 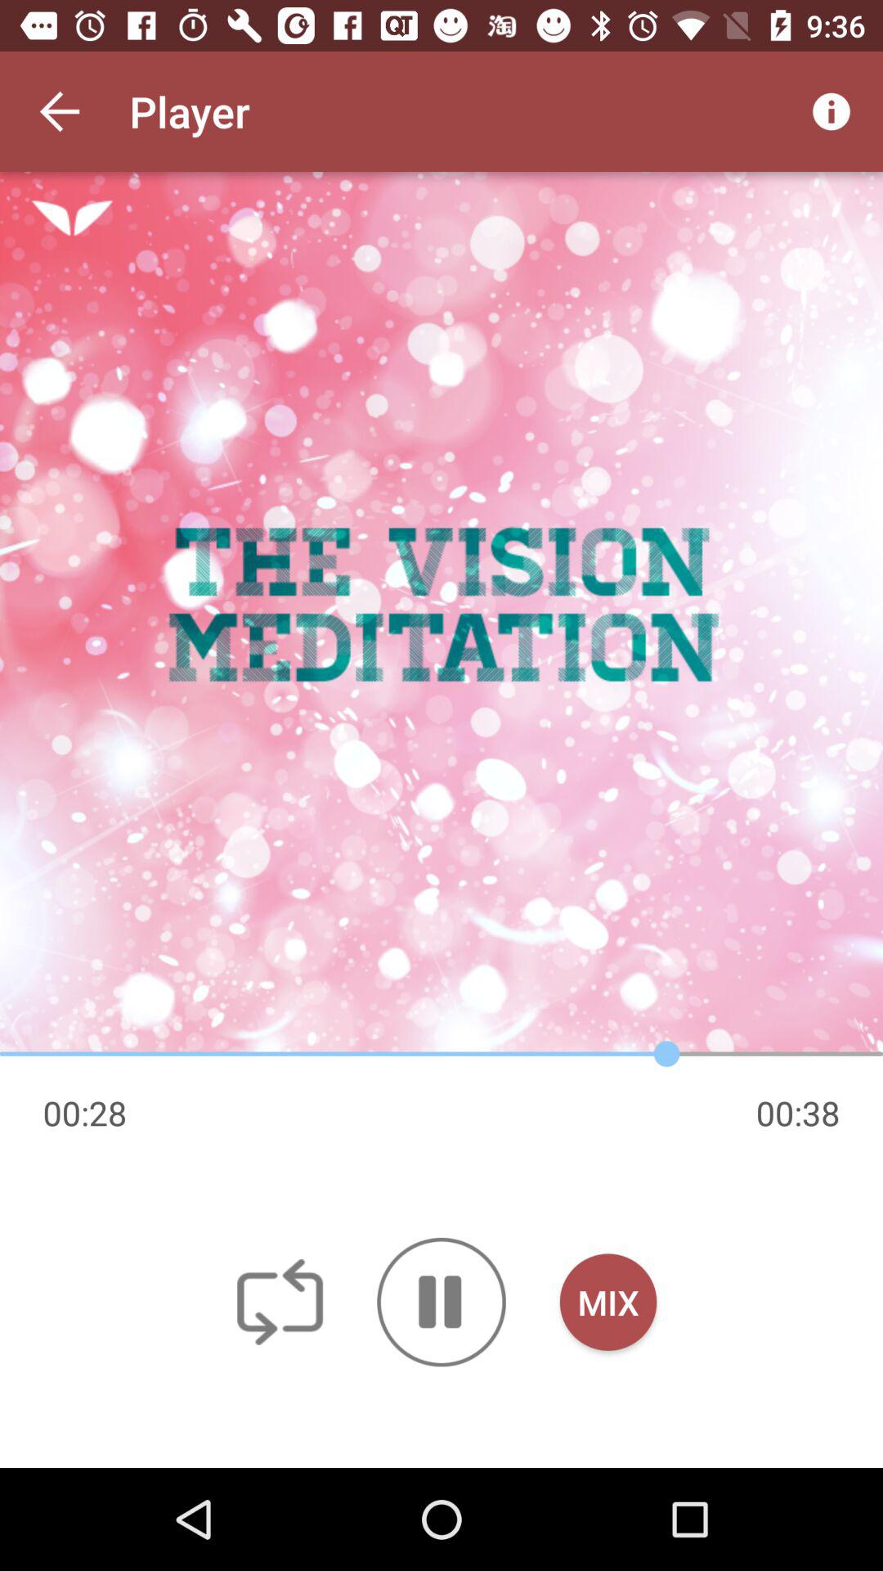 What do you see at coordinates (831, 111) in the screenshot?
I see `choose icon at the top right corner` at bounding box center [831, 111].